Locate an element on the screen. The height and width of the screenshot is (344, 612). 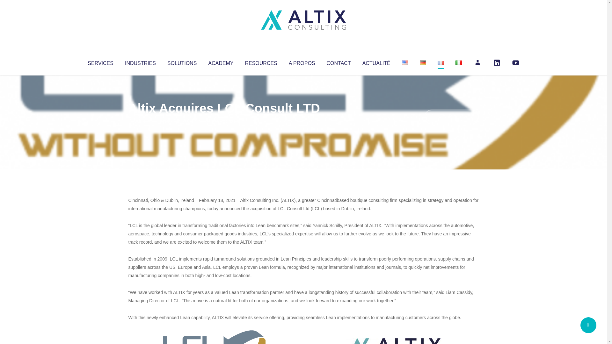
Uncategorized is located at coordinates (223, 121).